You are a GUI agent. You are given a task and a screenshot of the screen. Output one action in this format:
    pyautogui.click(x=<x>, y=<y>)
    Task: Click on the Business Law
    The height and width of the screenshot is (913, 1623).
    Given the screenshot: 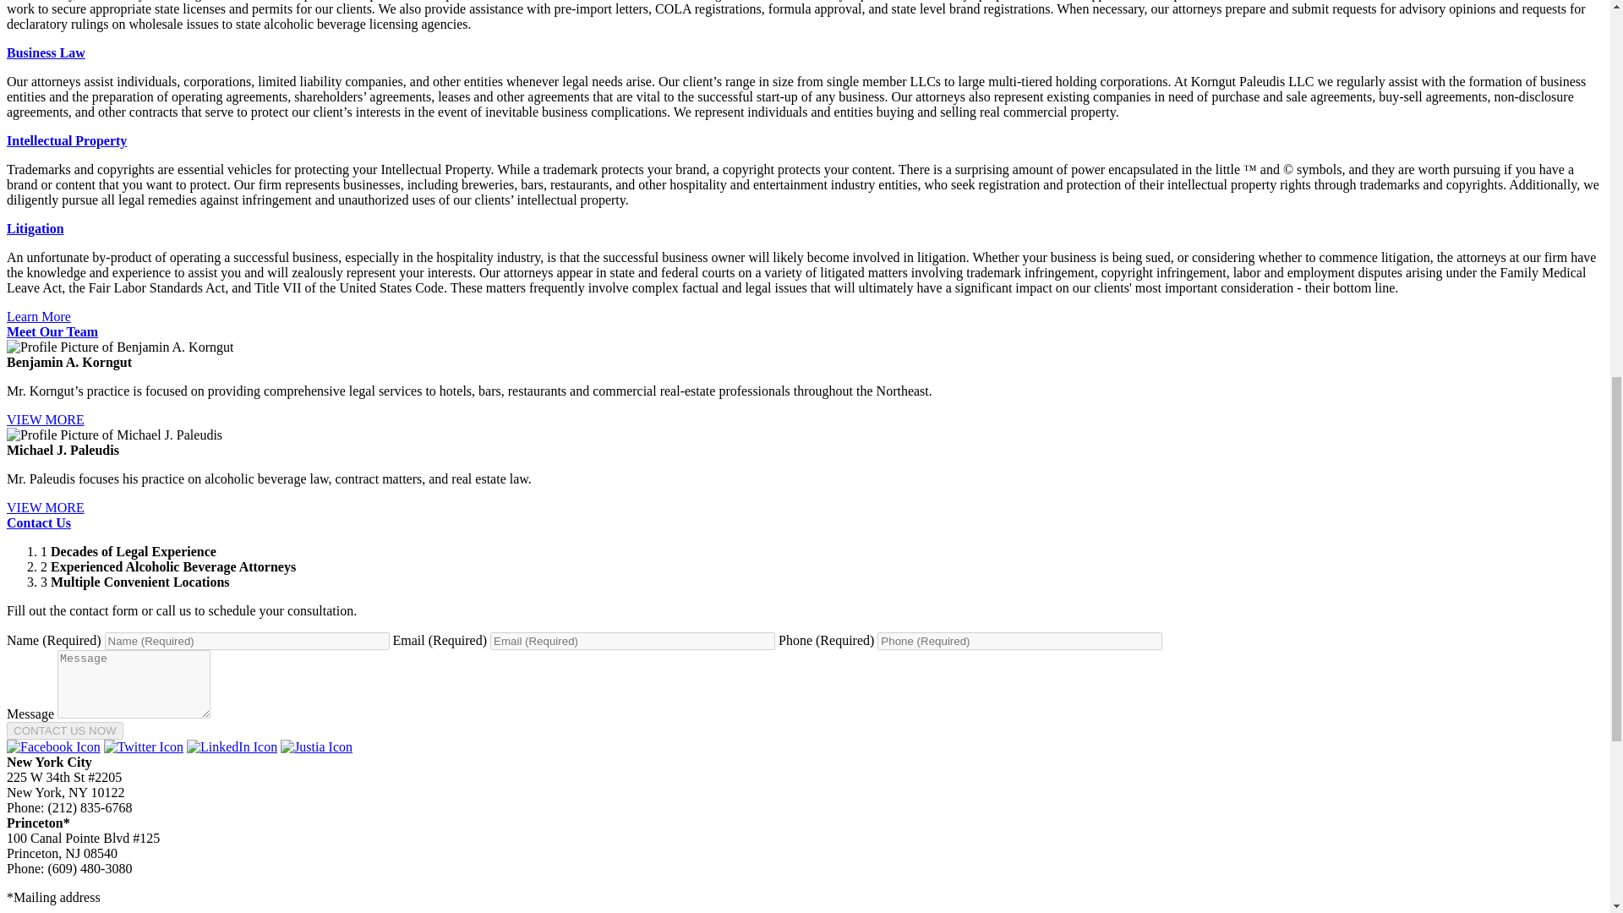 What is the action you would take?
    pyautogui.click(x=46, y=52)
    